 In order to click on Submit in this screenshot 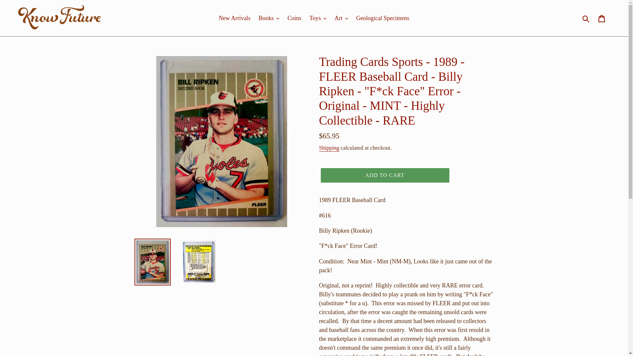, I will do `click(586, 18)`.